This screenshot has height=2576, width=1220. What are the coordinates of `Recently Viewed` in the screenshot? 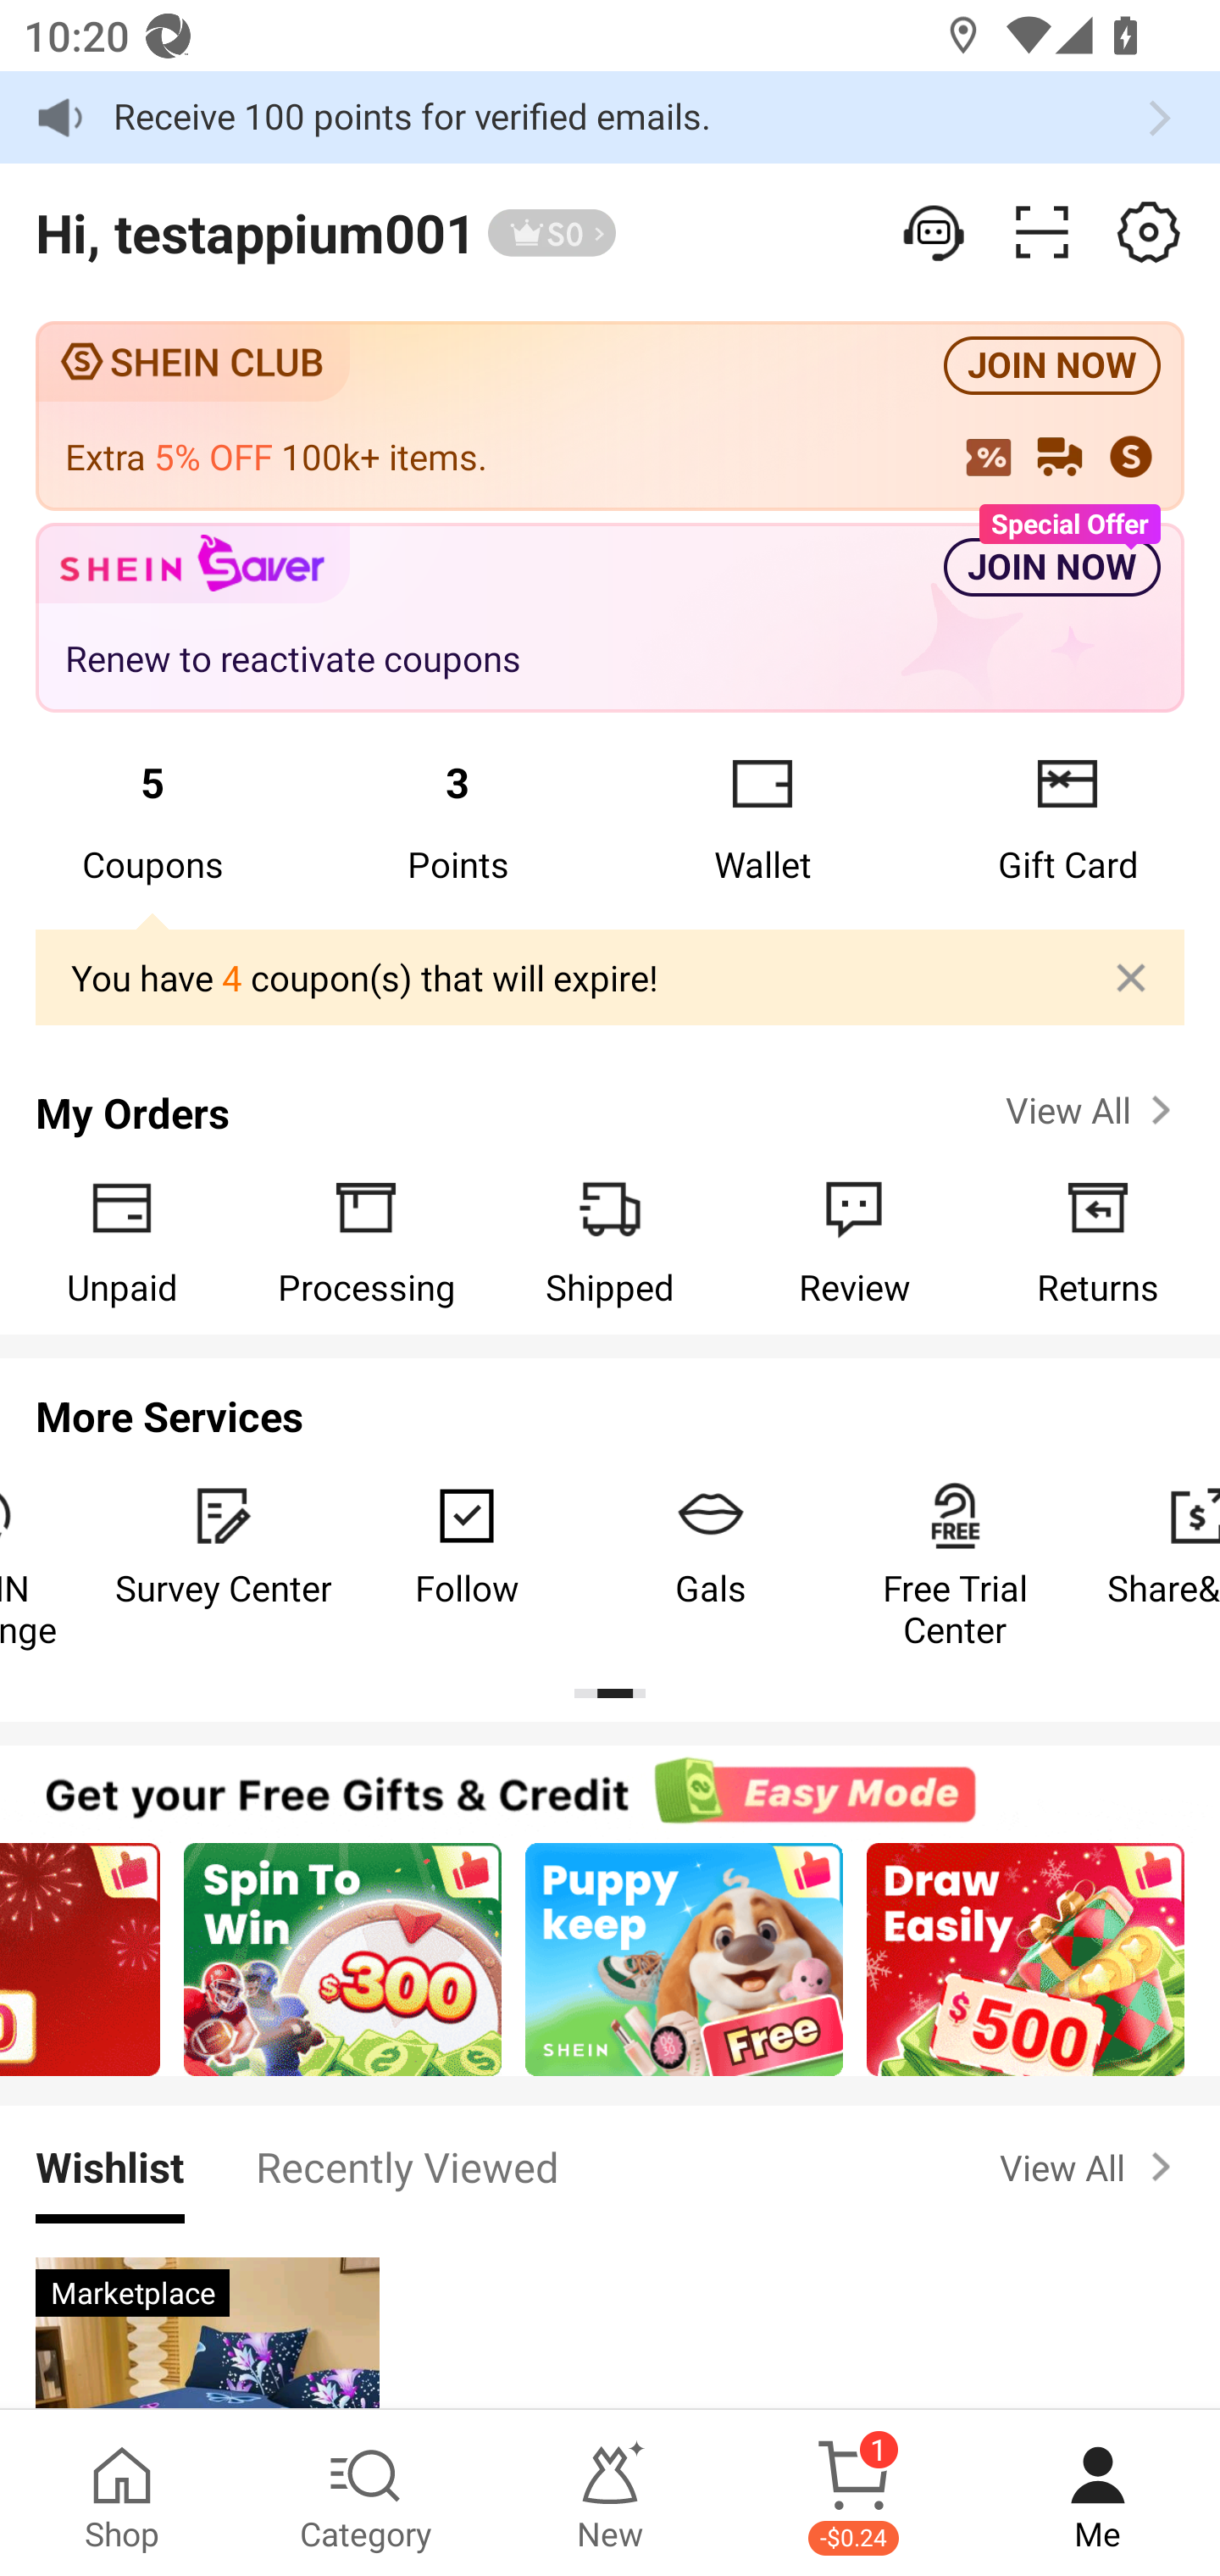 It's located at (408, 2166).